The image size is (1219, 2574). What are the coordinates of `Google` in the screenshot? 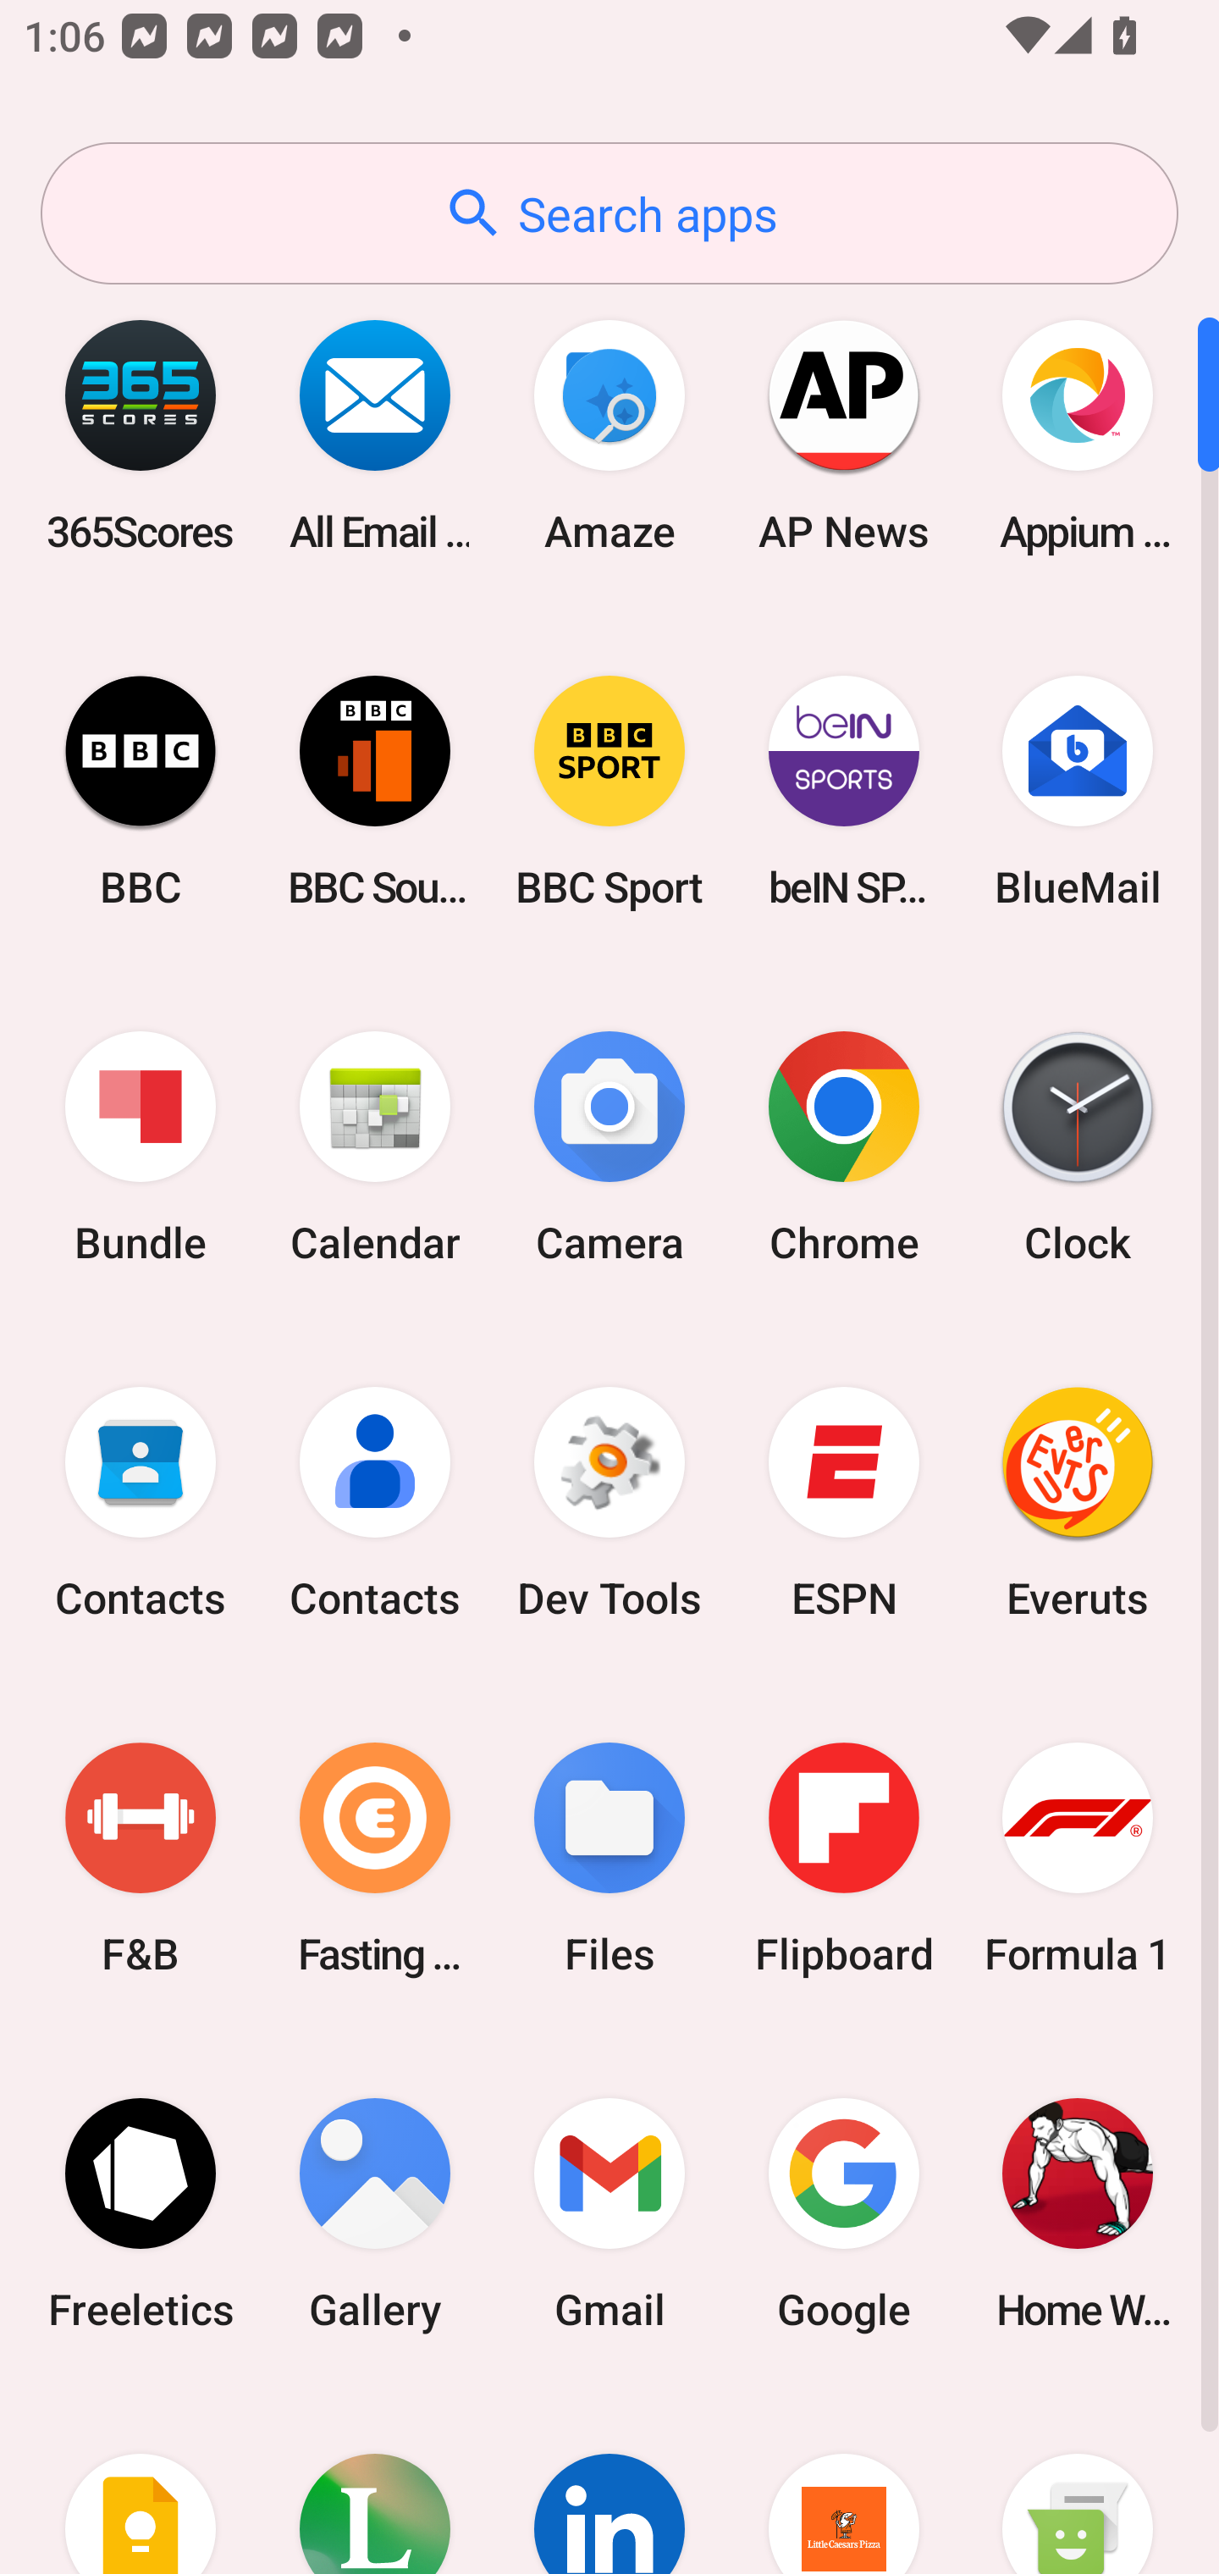 It's located at (843, 2213).